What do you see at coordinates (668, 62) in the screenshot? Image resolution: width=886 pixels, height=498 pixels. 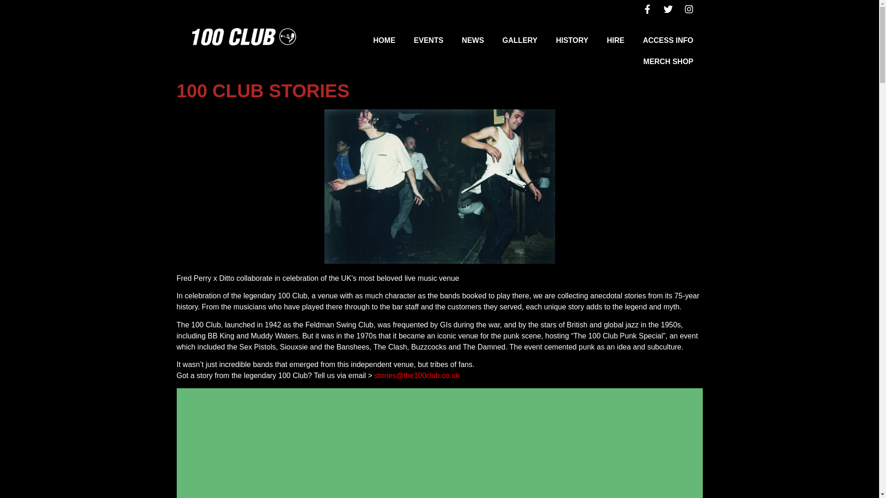 I see `MERCH SHOP` at bounding box center [668, 62].